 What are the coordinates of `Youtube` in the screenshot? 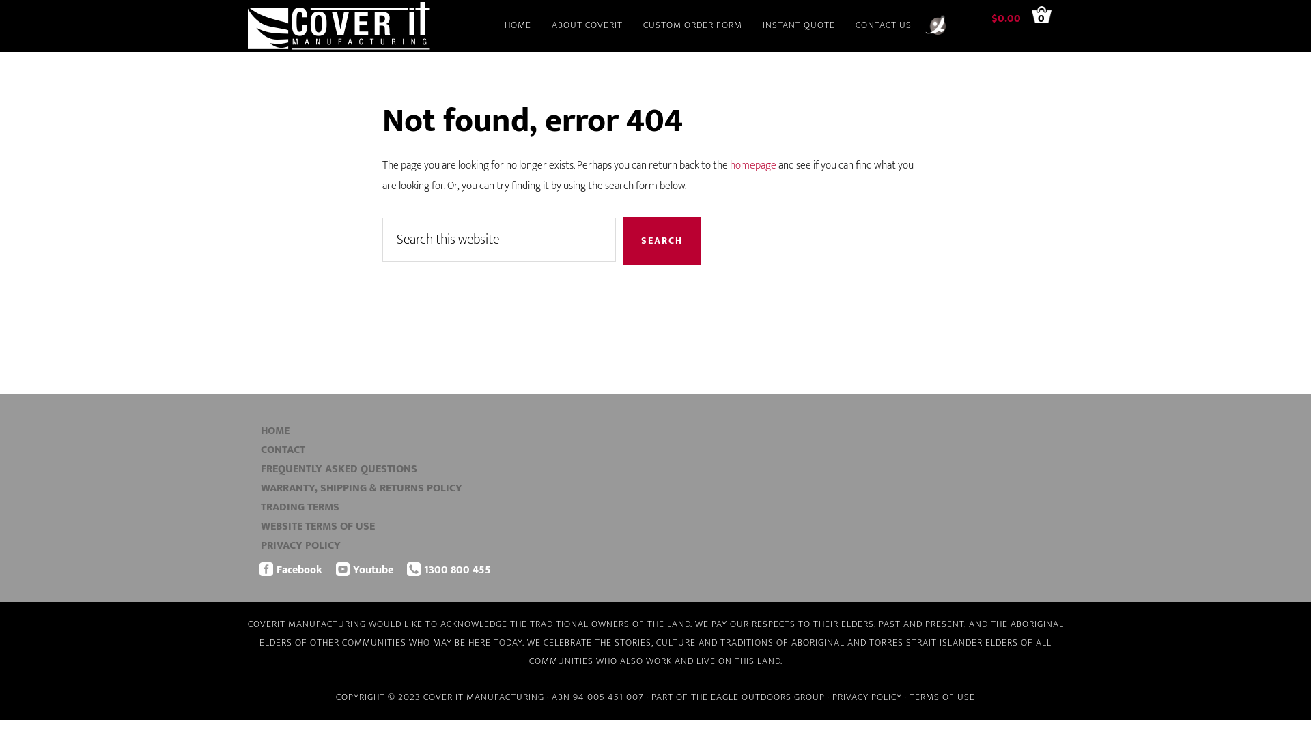 It's located at (373, 570).